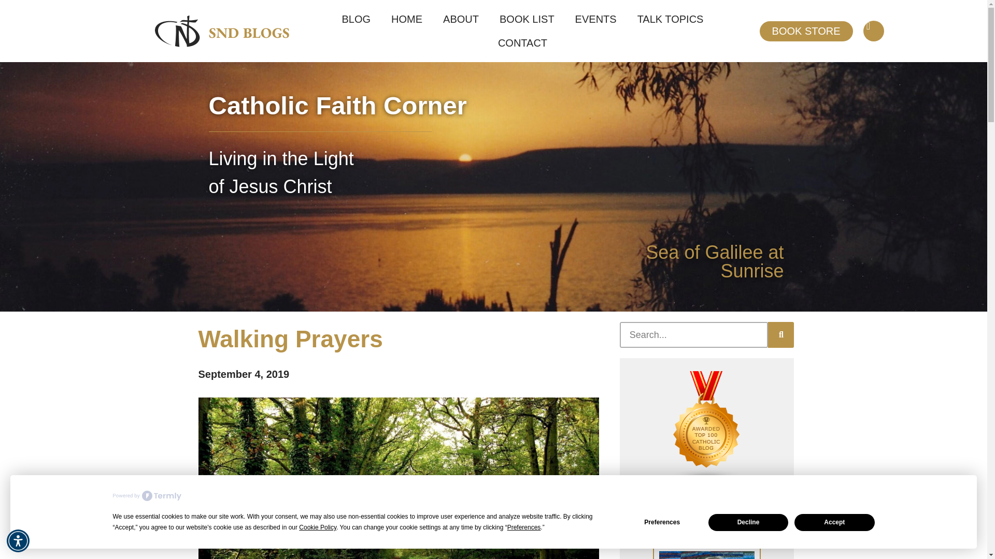 The height and width of the screenshot is (559, 995). I want to click on Preferences, so click(662, 522).